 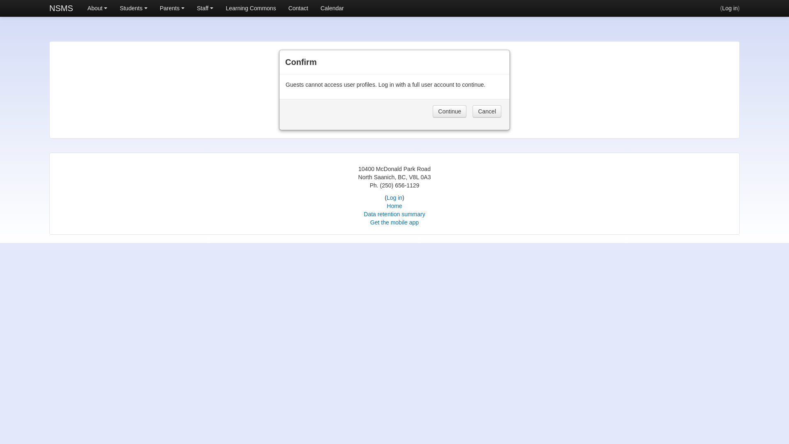 I want to click on Get the mobile app, so click(x=394, y=222).